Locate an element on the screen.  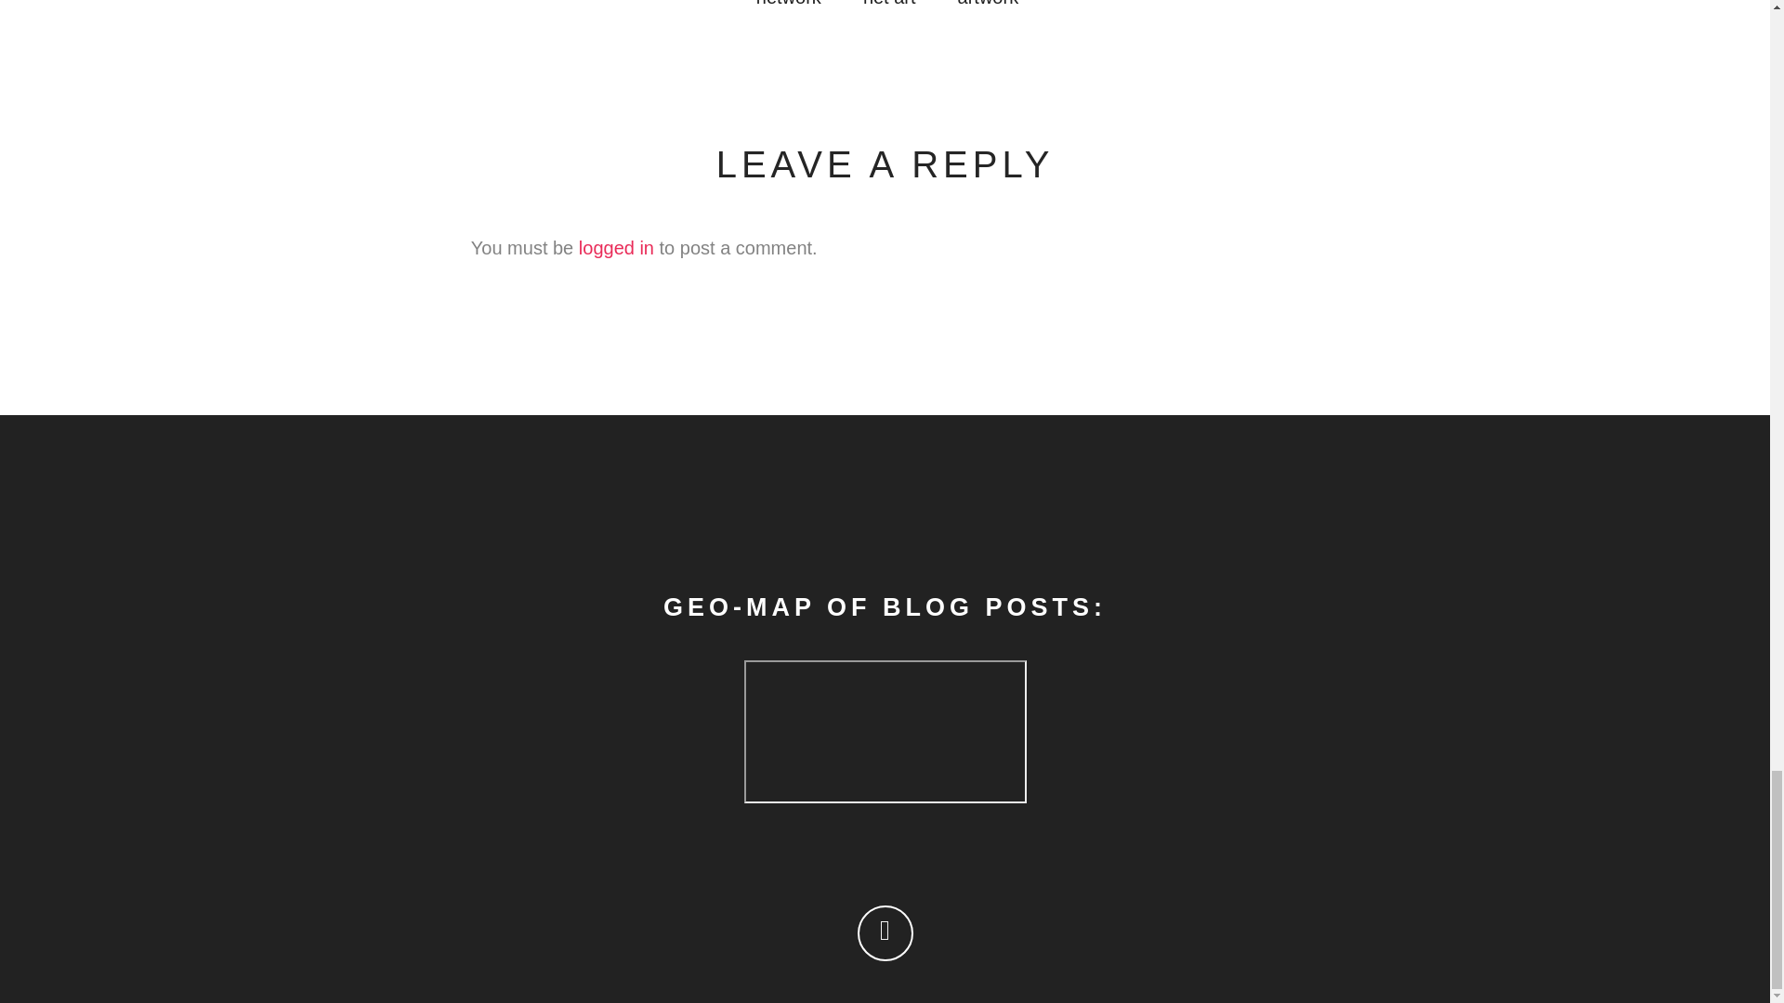
net art is located at coordinates (890, 7).